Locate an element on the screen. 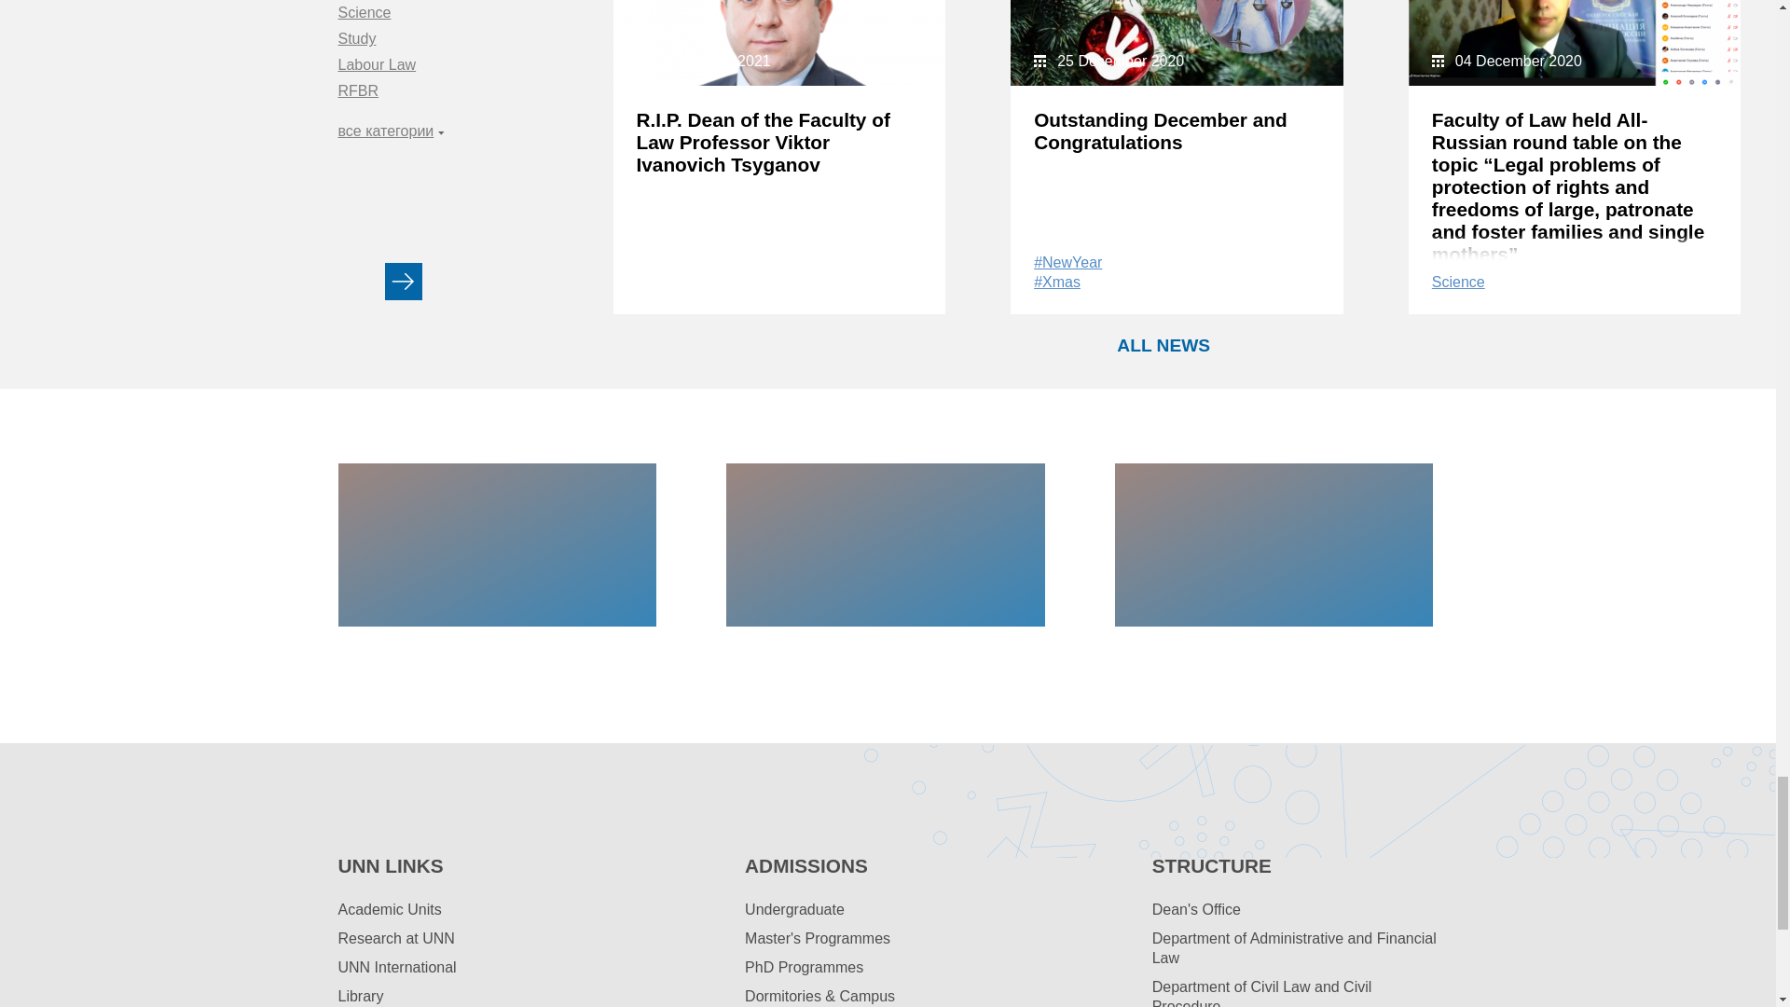  Study is located at coordinates (356, 39).